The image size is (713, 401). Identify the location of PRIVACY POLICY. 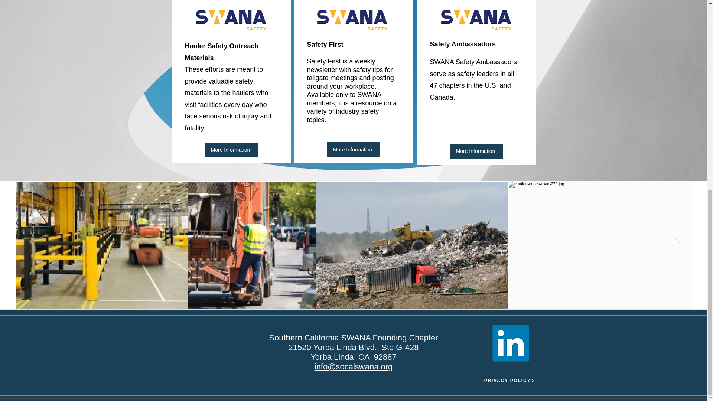
(509, 381).